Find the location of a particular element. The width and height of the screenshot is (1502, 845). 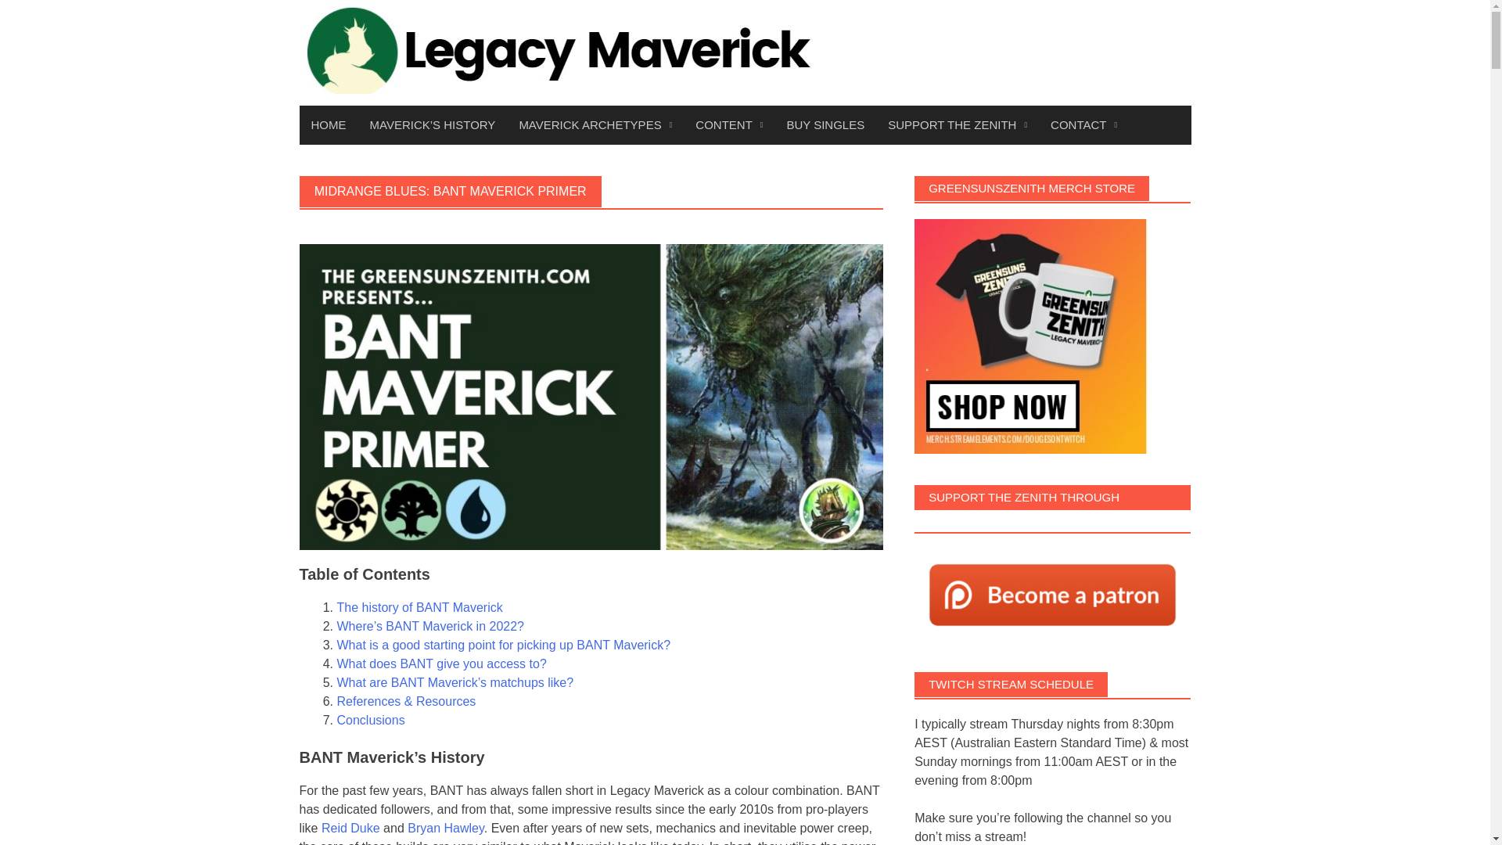

BUY SINGLES is located at coordinates (825, 125).